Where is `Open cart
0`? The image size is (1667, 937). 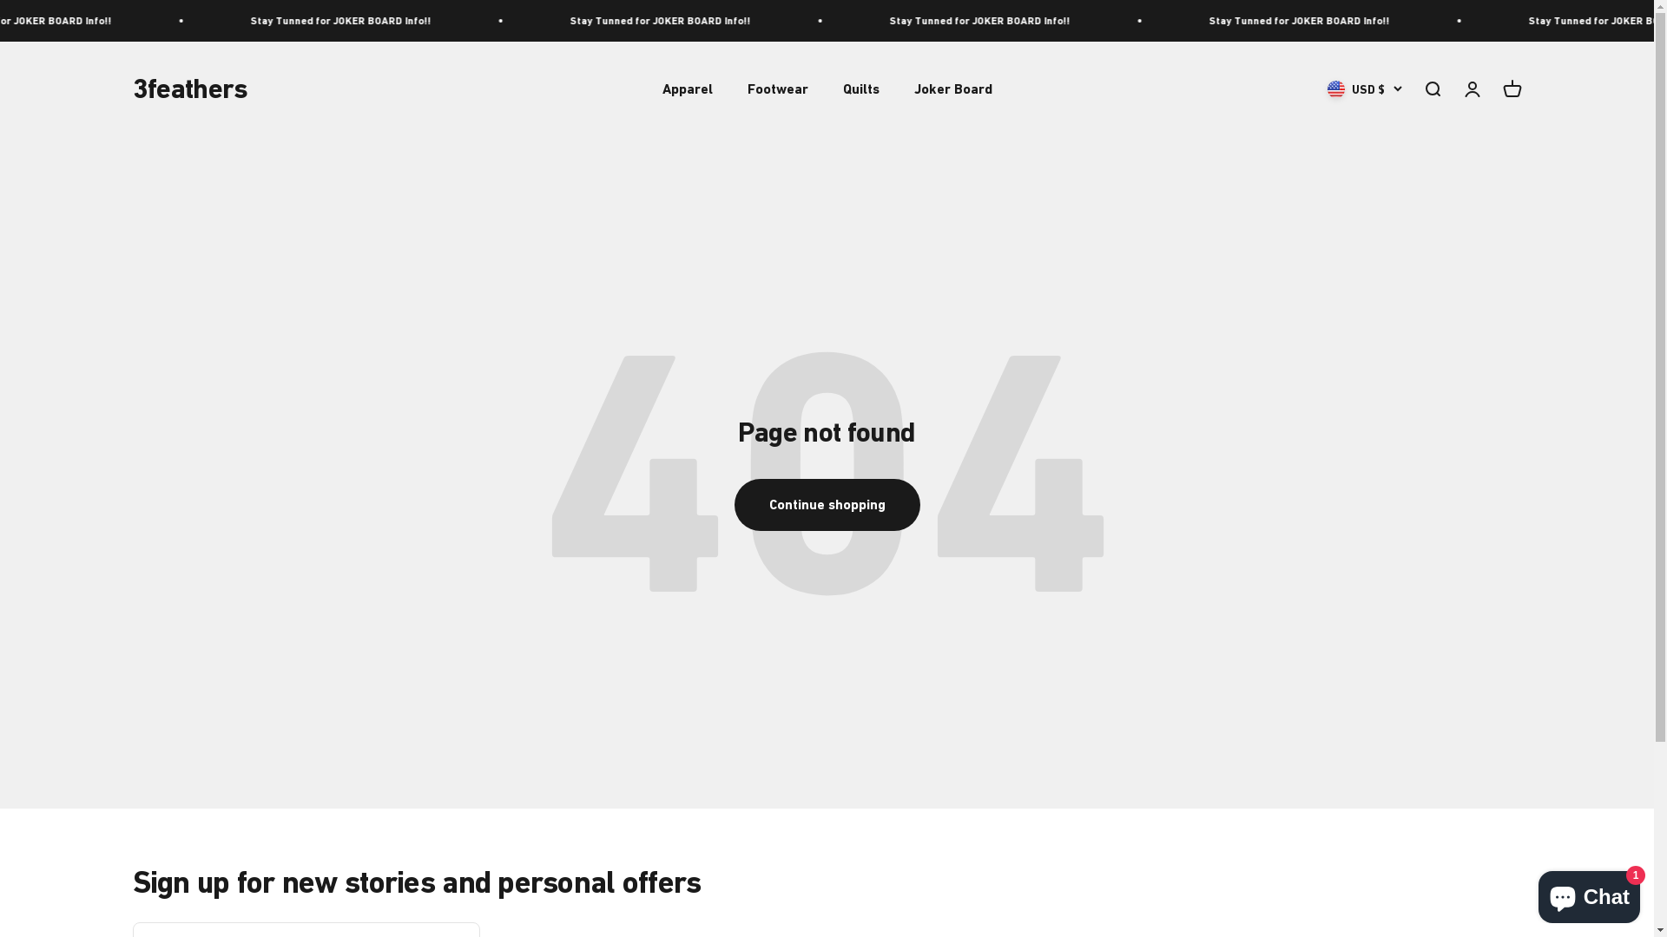
Open cart
0 is located at coordinates (1512, 89).